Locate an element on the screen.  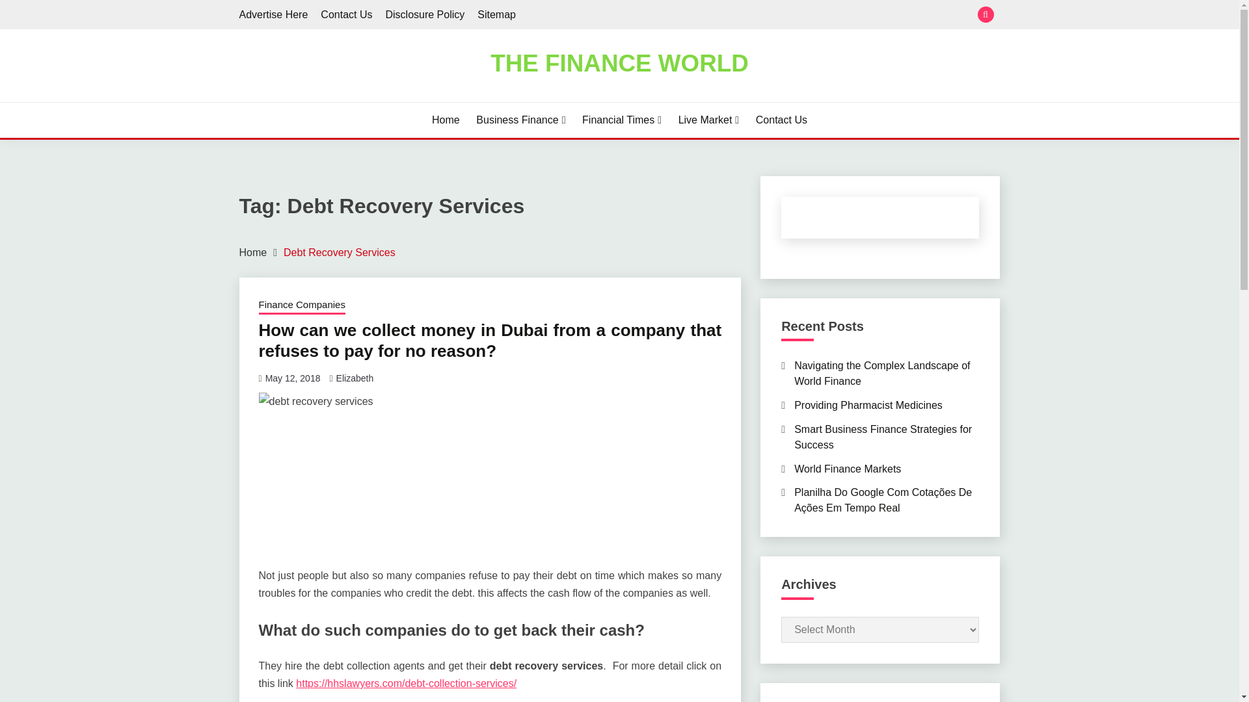
World Finance Markets is located at coordinates (847, 469).